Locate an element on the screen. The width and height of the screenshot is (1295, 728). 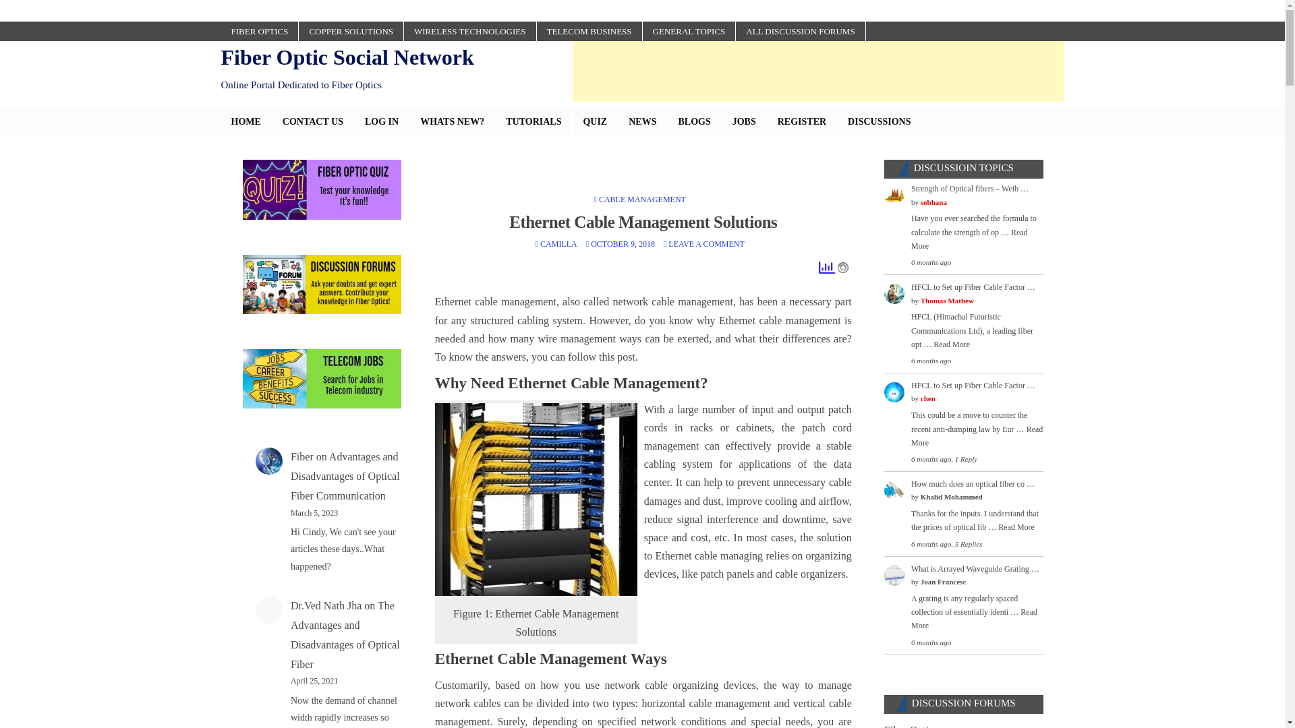
JOBS is located at coordinates (743, 121).